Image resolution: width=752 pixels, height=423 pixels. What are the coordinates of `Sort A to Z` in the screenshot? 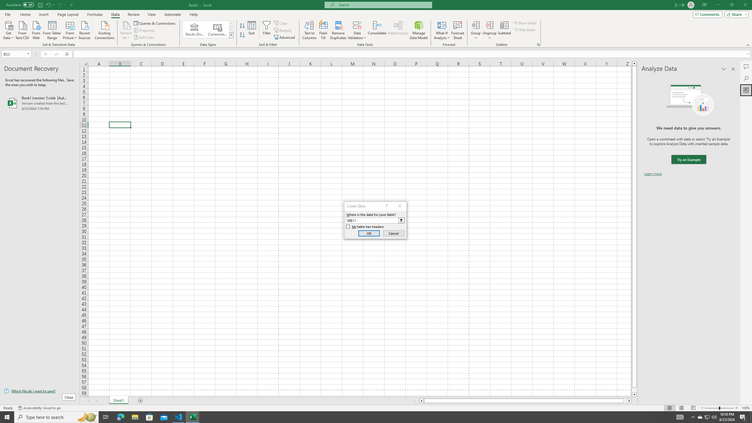 It's located at (243, 26).